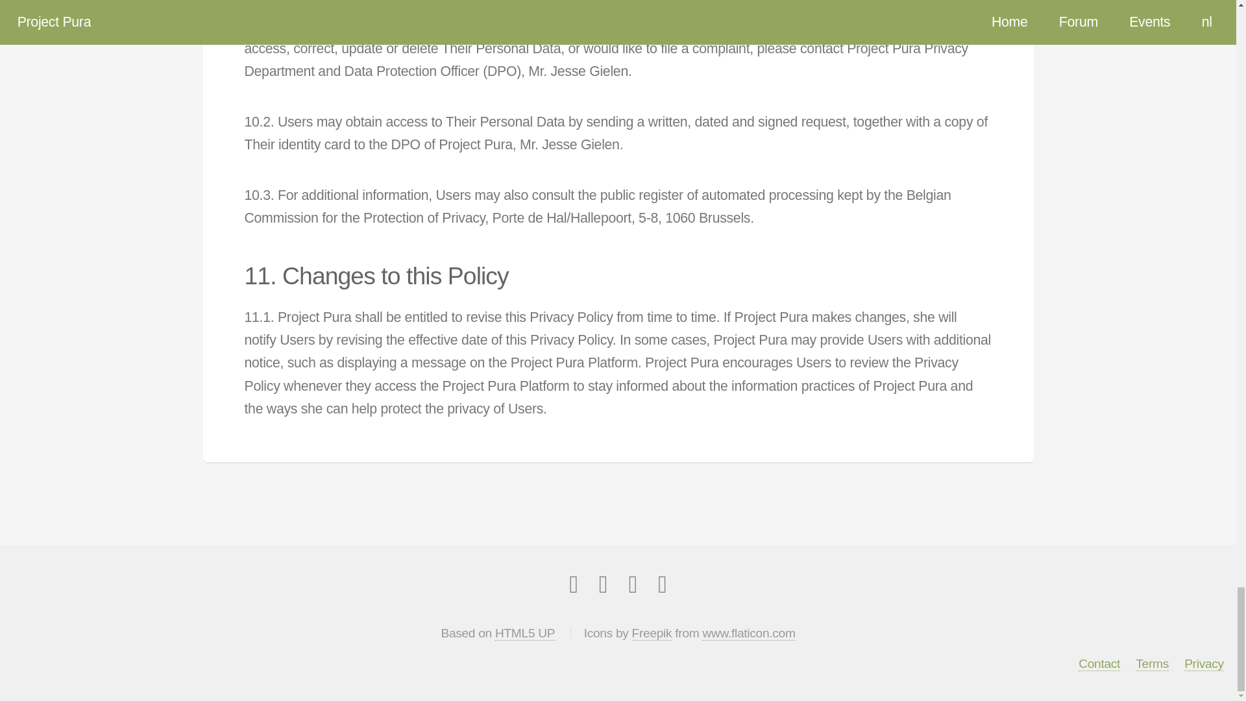 This screenshot has width=1246, height=701. What do you see at coordinates (1099, 663) in the screenshot?
I see `Contact` at bounding box center [1099, 663].